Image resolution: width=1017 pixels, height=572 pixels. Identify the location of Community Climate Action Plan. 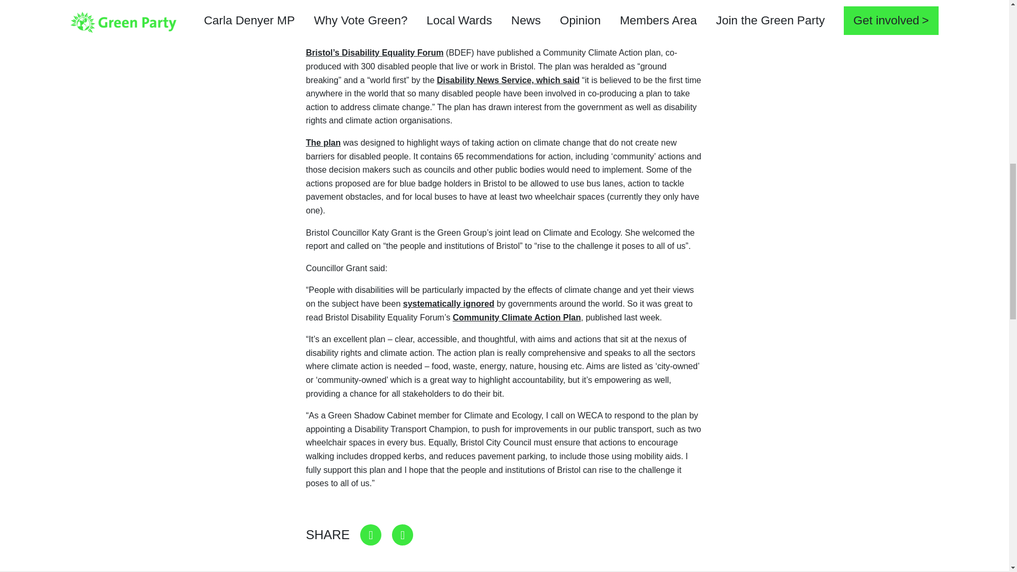
(516, 317).